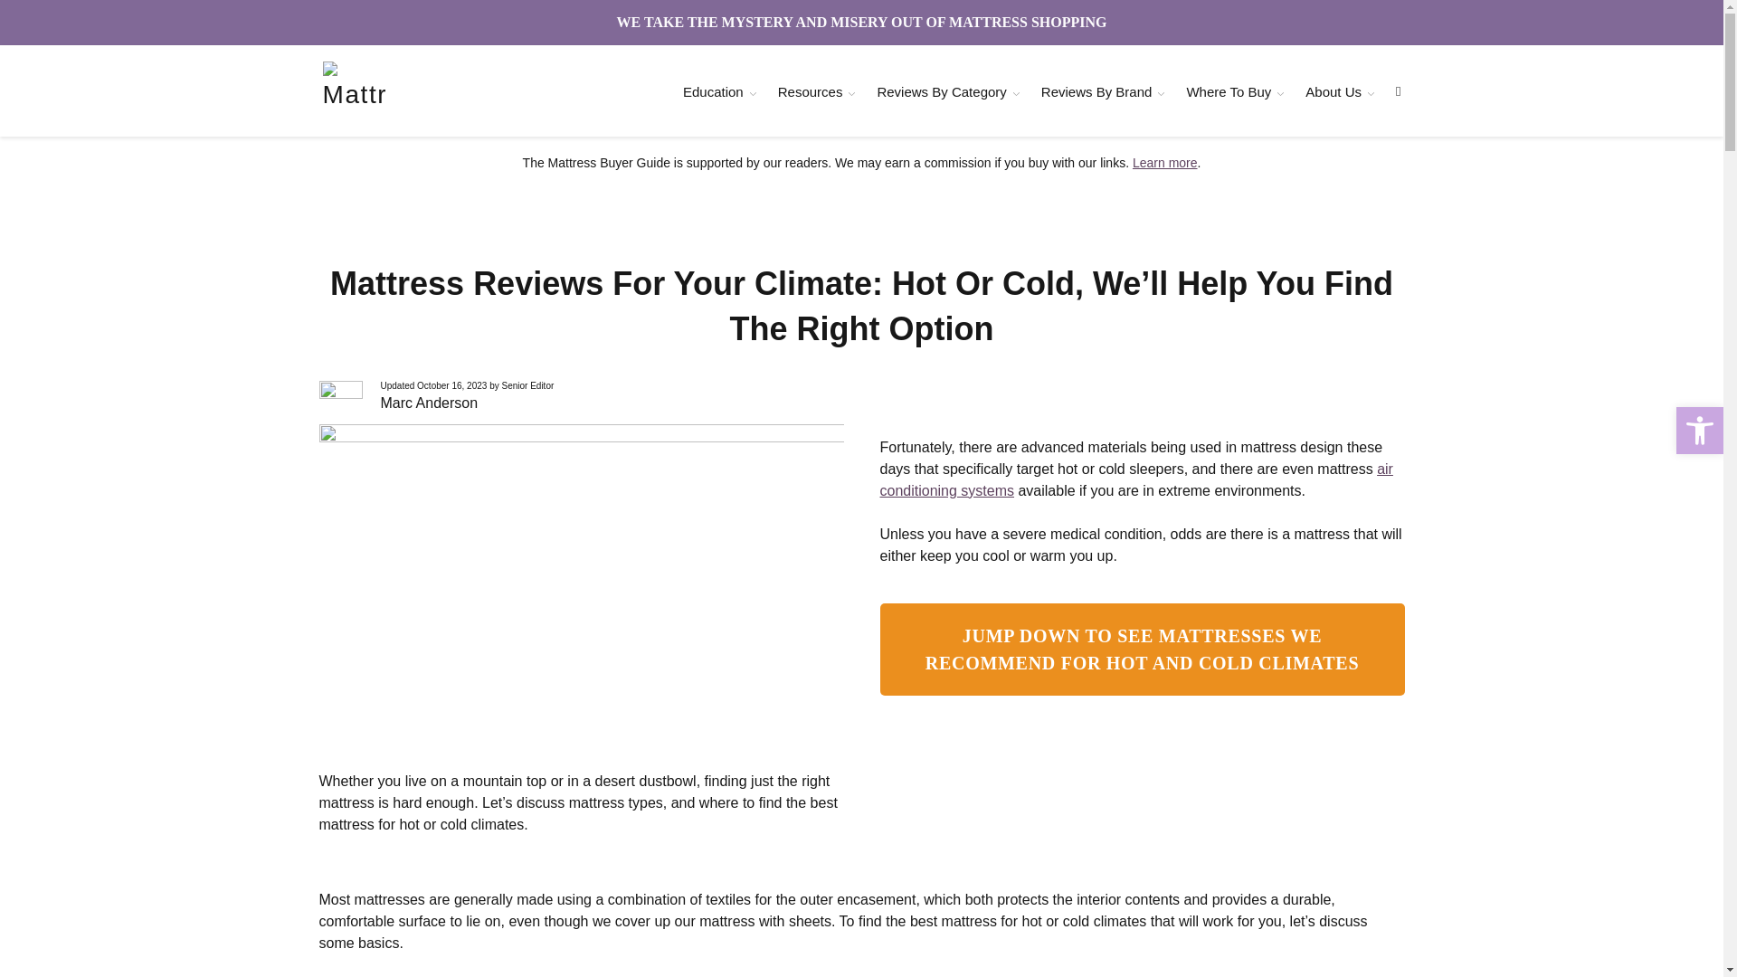 Image resolution: width=1737 pixels, height=977 pixels. What do you see at coordinates (810, 91) in the screenshot?
I see `Resources` at bounding box center [810, 91].